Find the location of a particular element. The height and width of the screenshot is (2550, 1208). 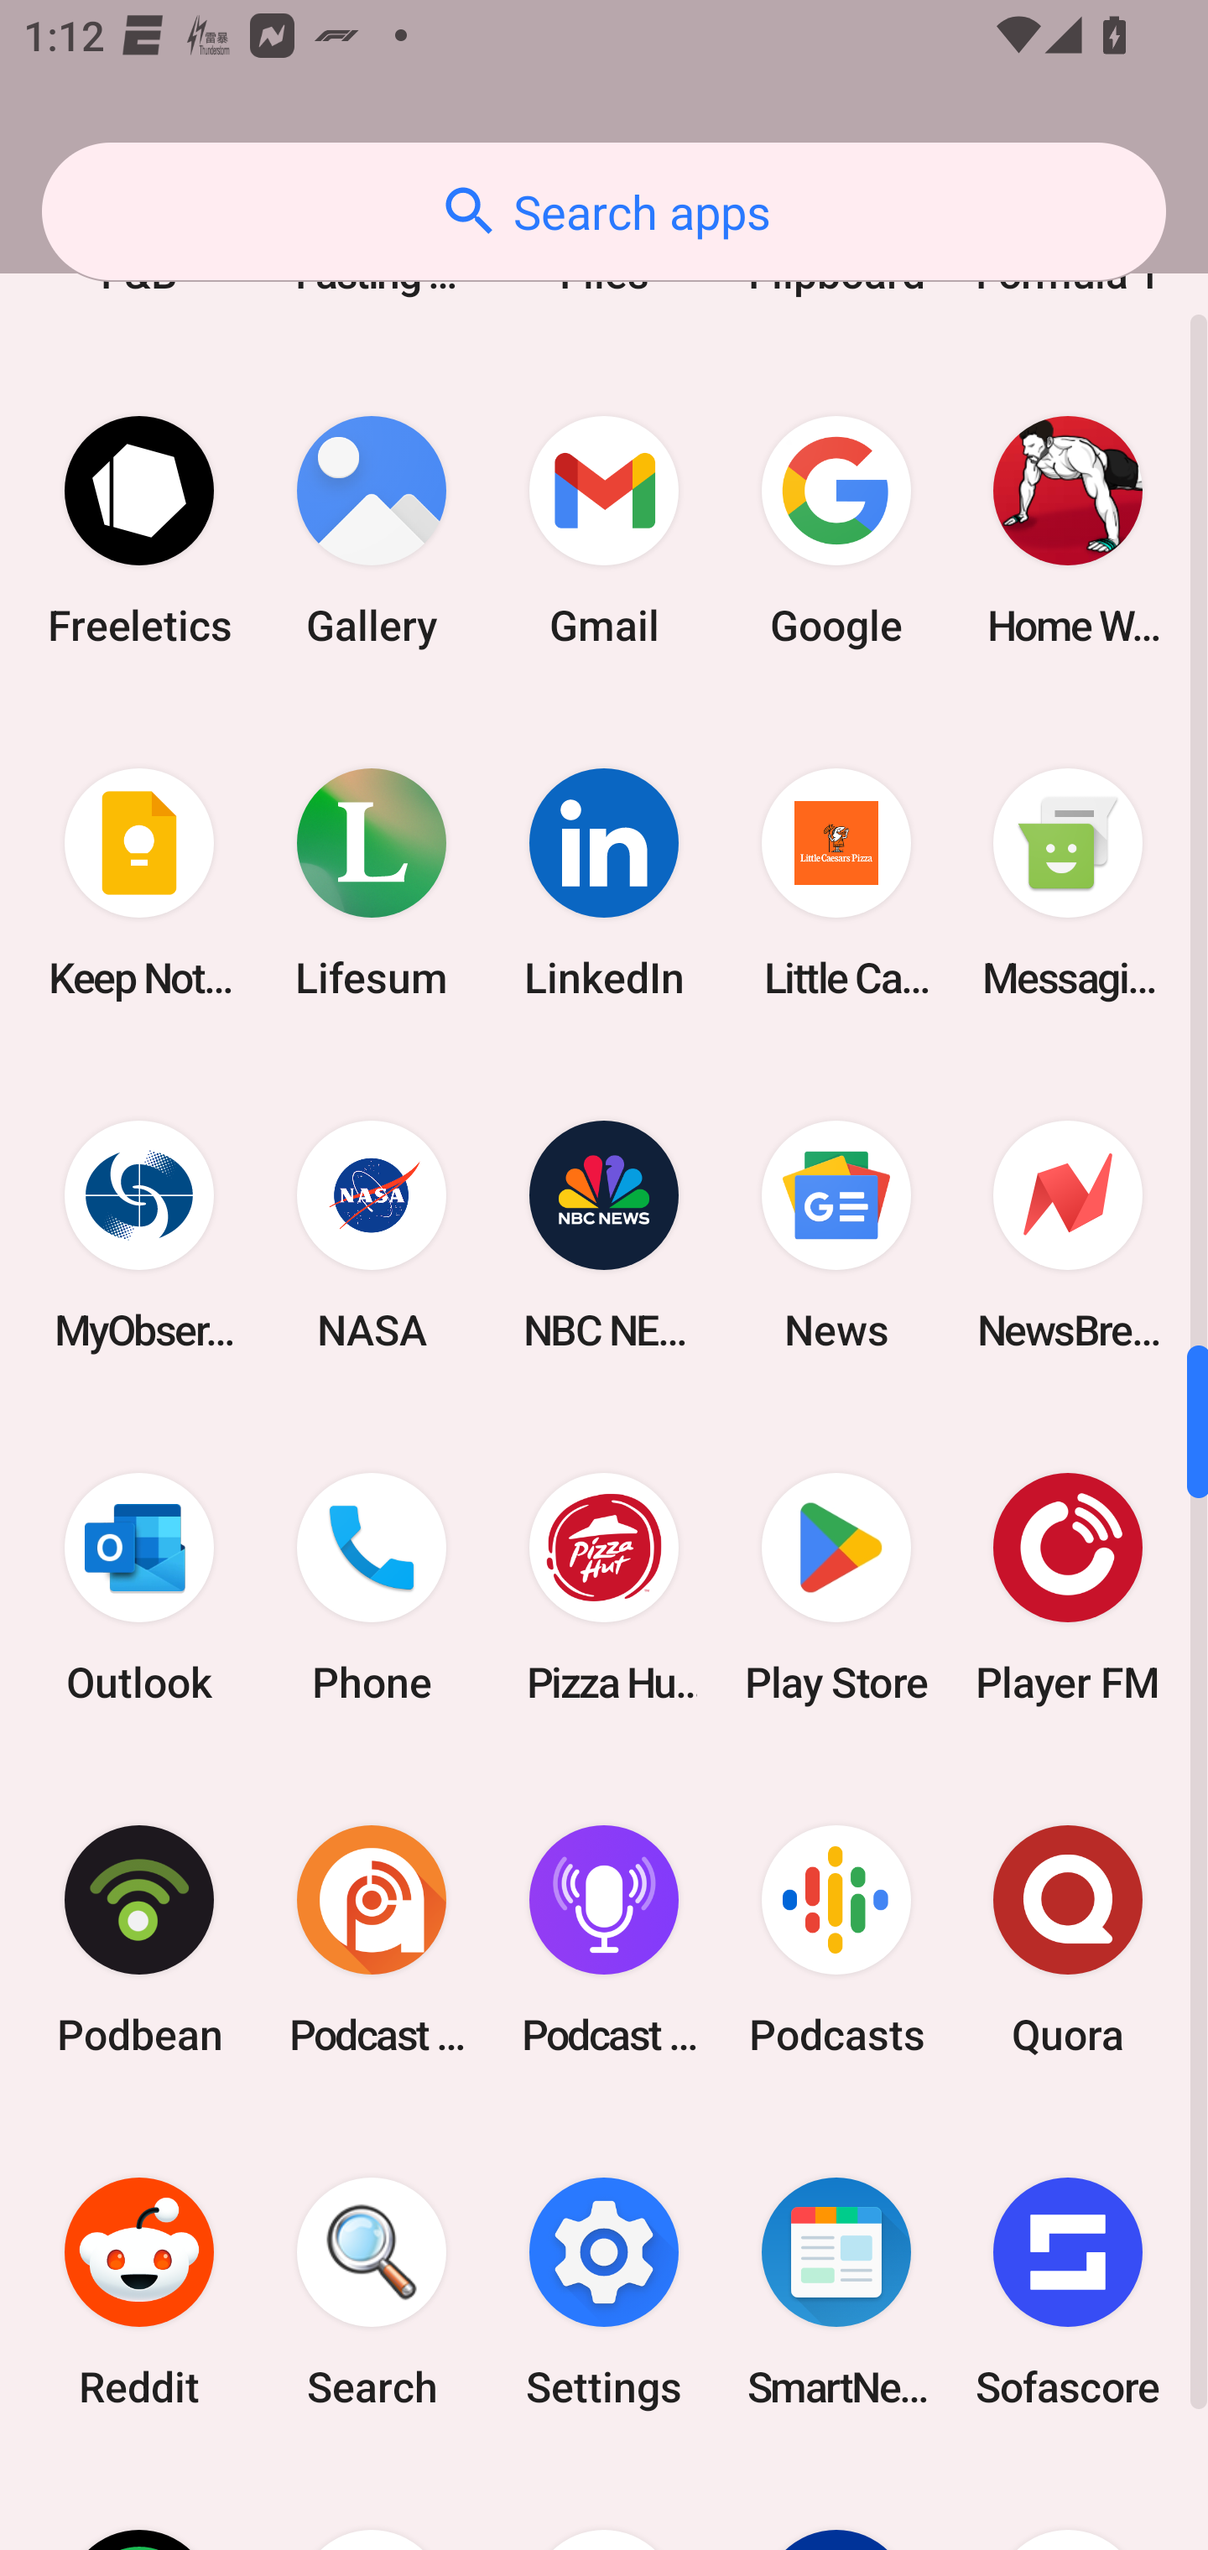

Play Store is located at coordinates (836, 1589).